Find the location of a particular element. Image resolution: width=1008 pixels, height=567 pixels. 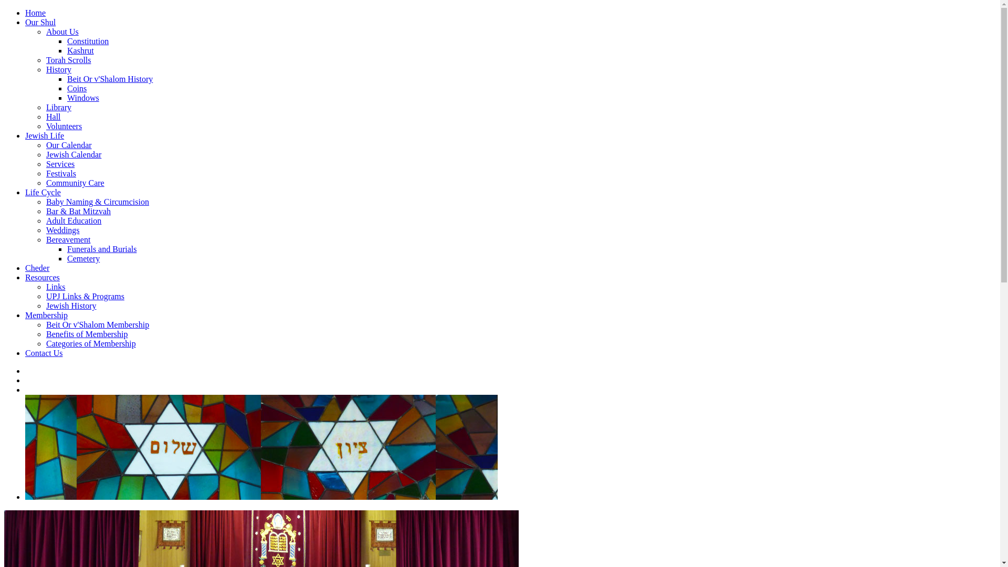

Contact Us is located at coordinates (44, 353).